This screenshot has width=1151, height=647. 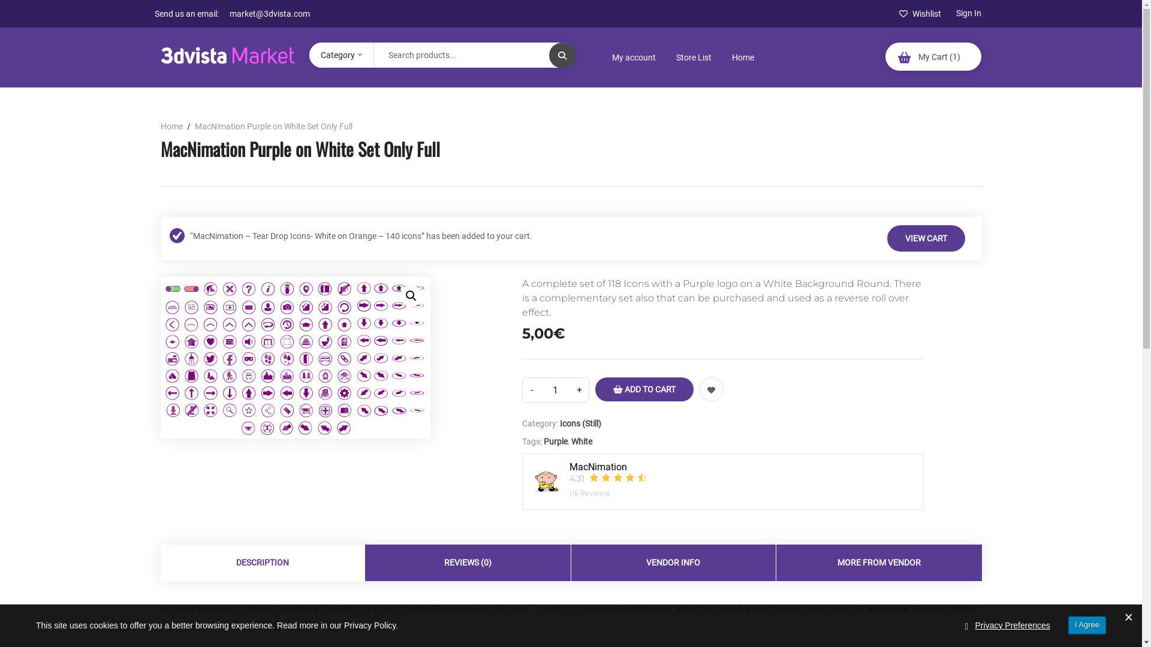 What do you see at coordinates (176, 126) in the screenshot?
I see `Home` at bounding box center [176, 126].